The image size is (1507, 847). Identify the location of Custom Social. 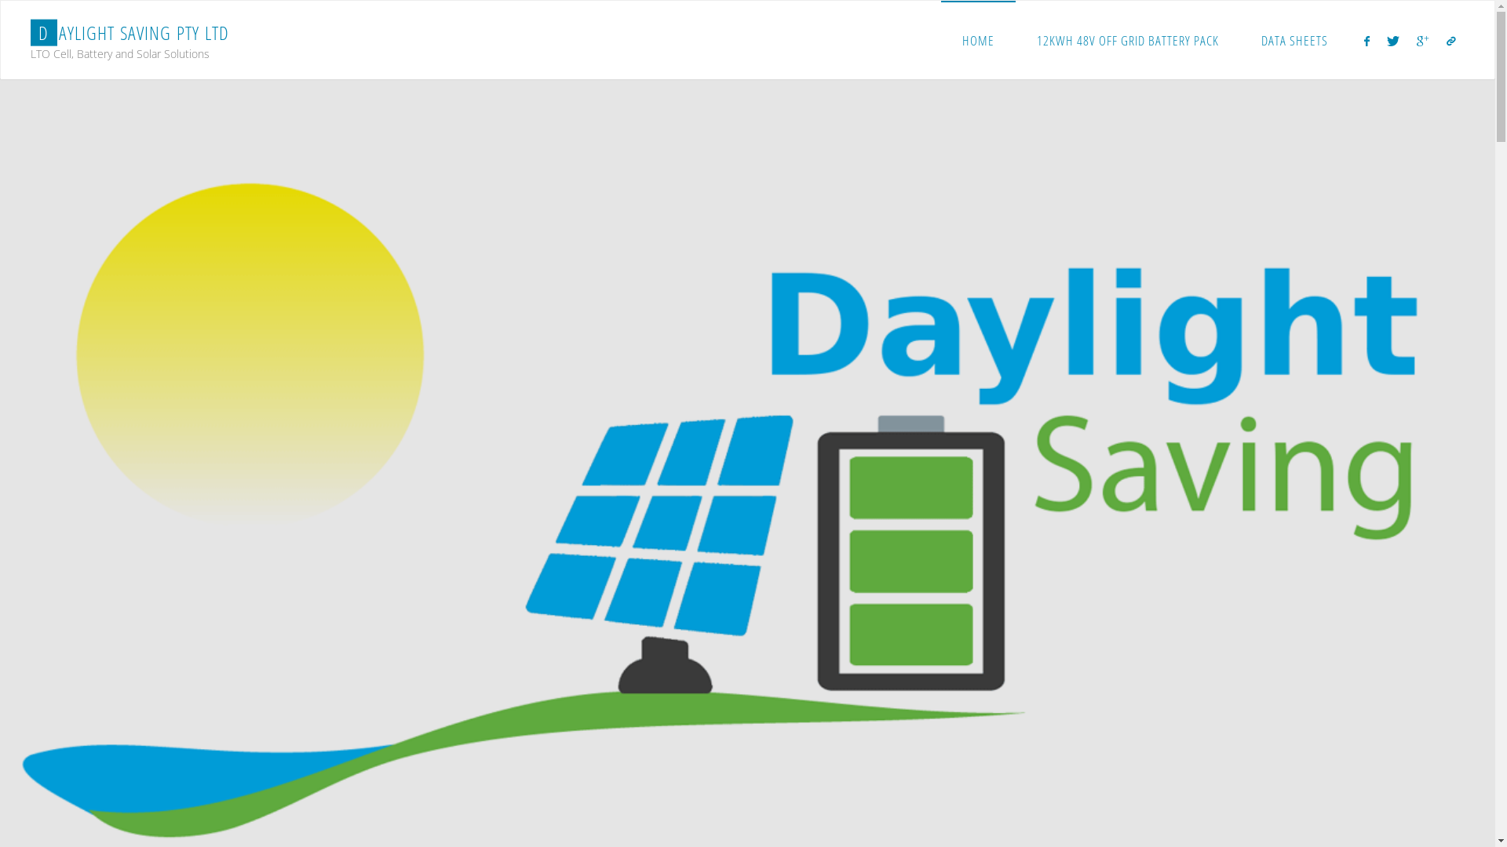
(1451, 41).